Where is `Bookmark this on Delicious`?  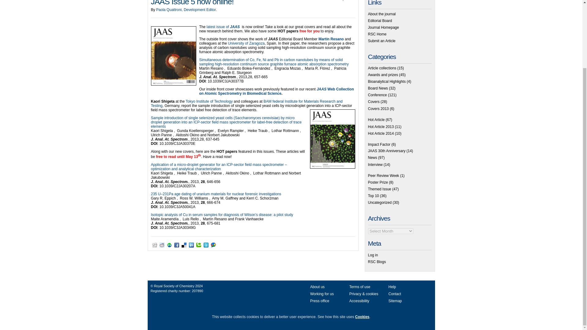 Bookmark this on Delicious is located at coordinates (184, 245).